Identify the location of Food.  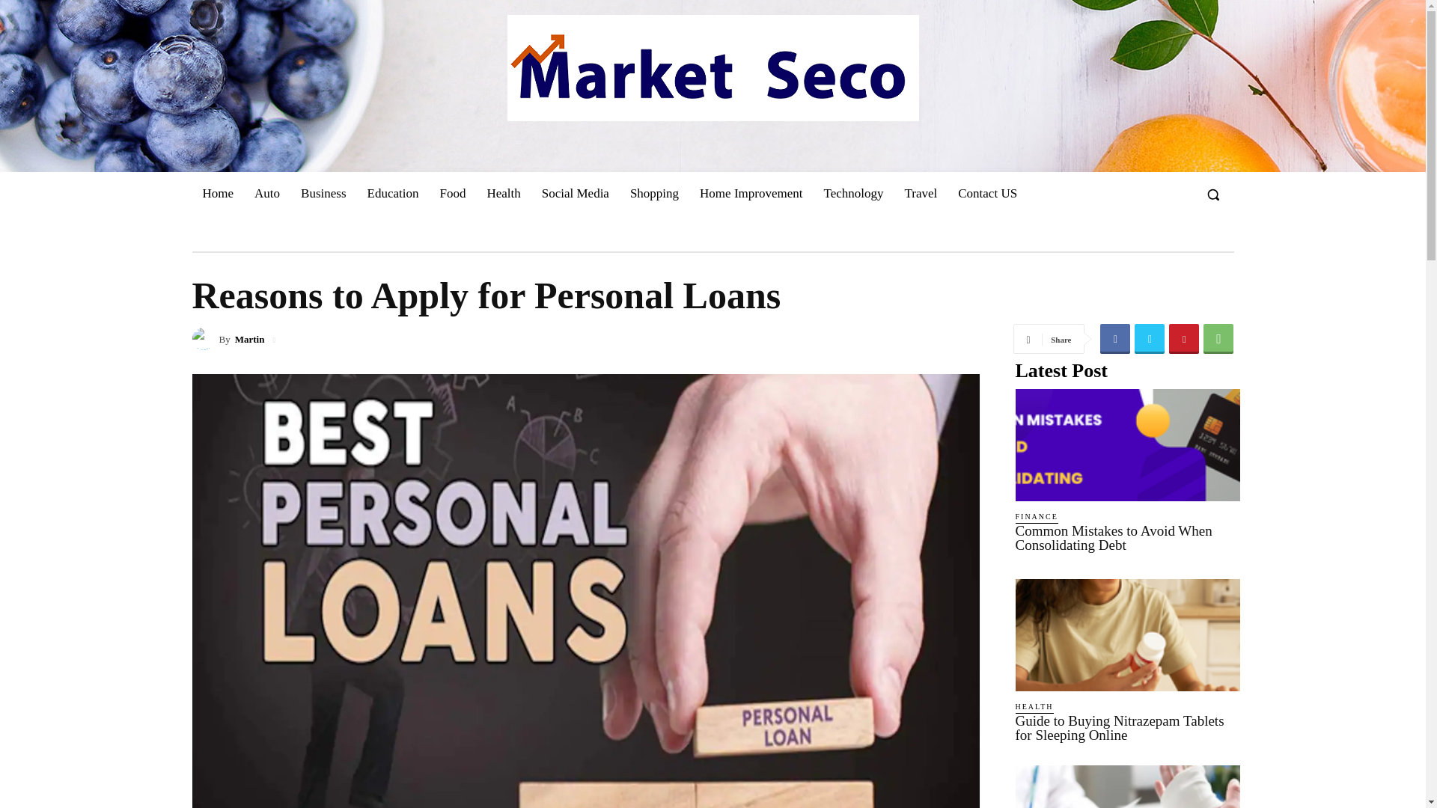
(452, 194).